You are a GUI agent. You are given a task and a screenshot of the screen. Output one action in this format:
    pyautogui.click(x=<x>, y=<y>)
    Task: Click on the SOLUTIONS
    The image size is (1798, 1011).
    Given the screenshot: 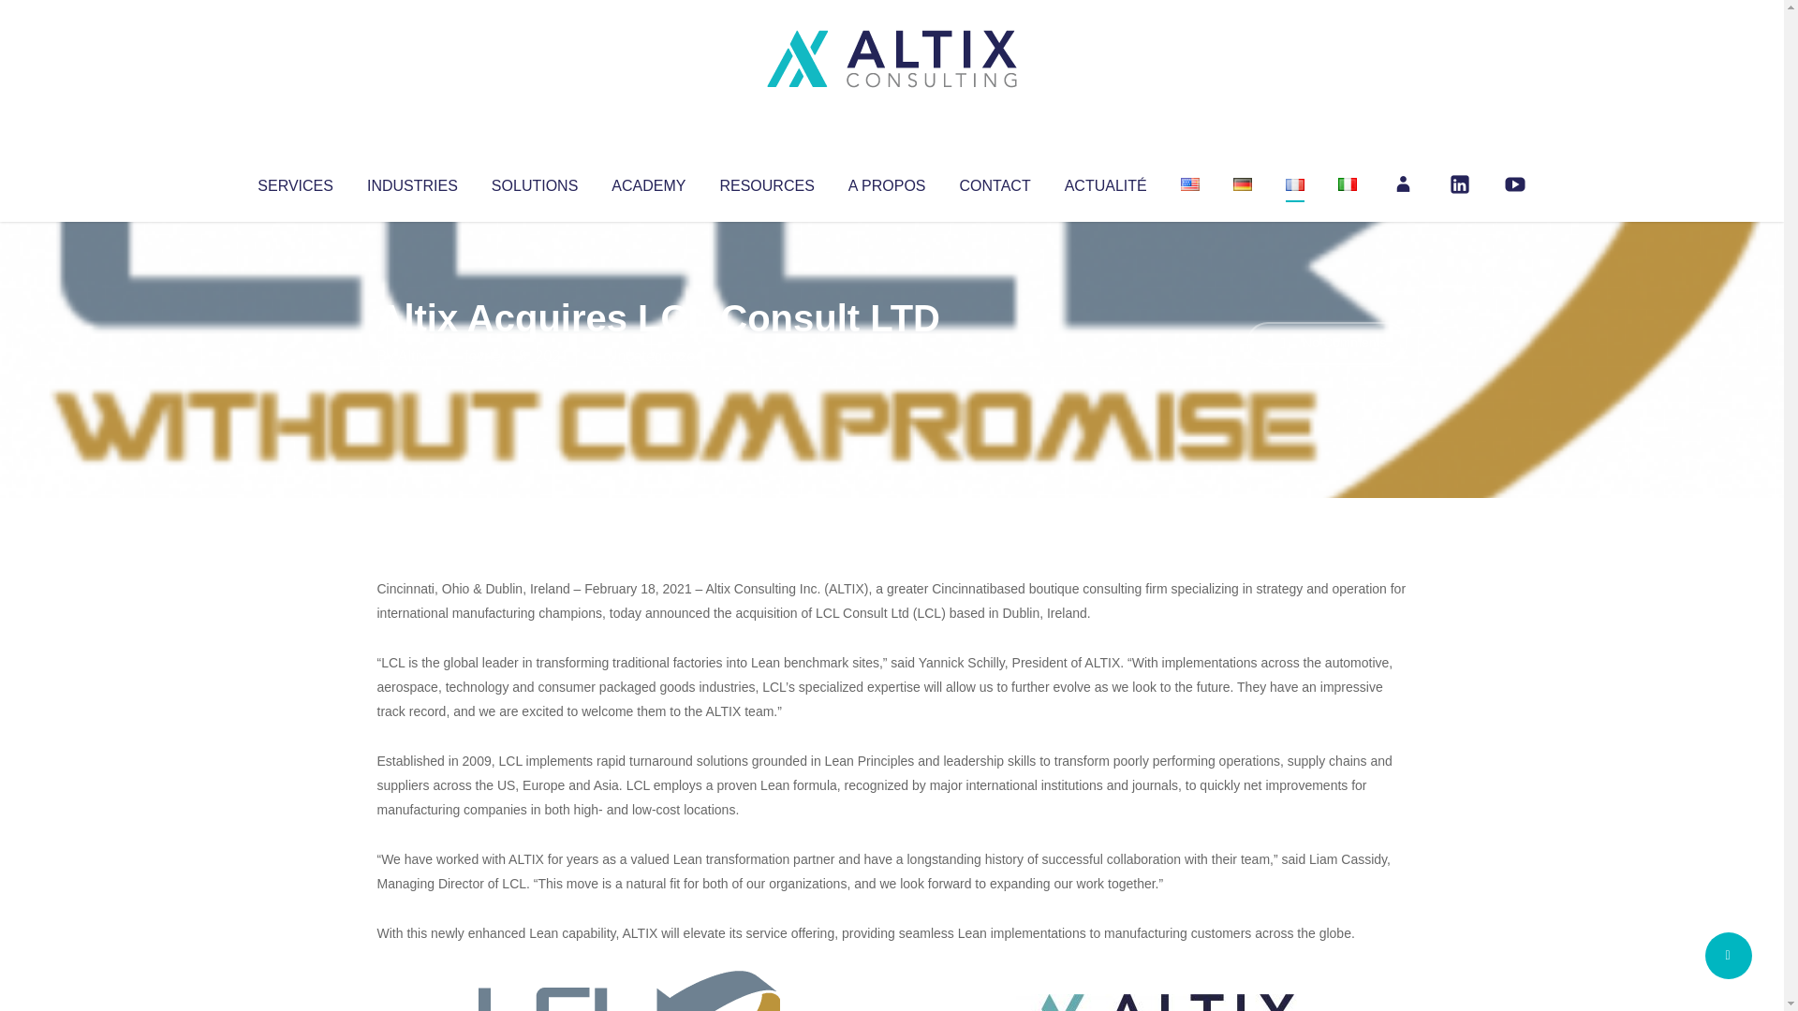 What is the action you would take?
    pyautogui.click(x=534, y=182)
    